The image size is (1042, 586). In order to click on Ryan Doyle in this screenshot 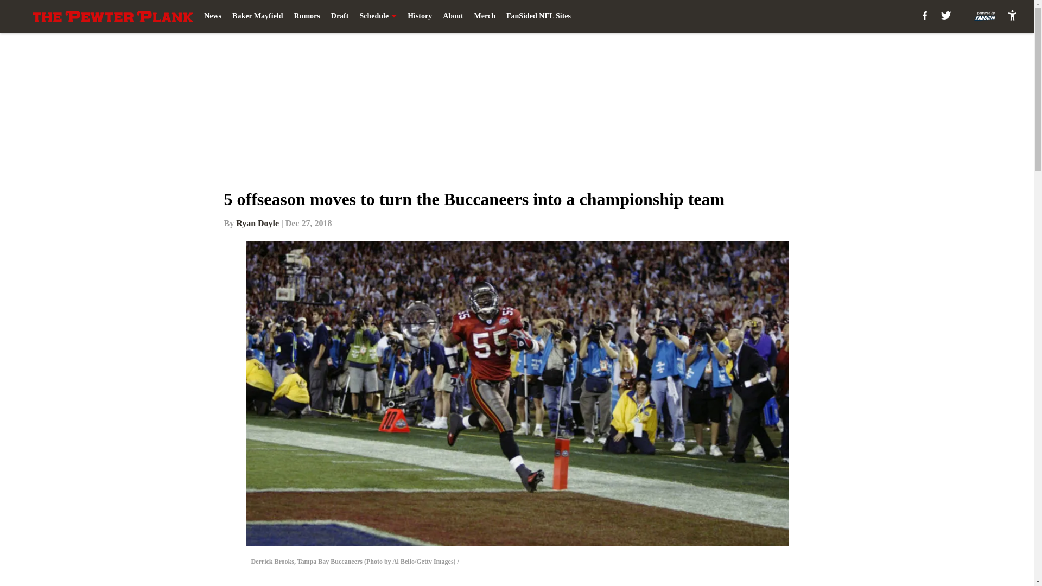, I will do `click(257, 223)`.